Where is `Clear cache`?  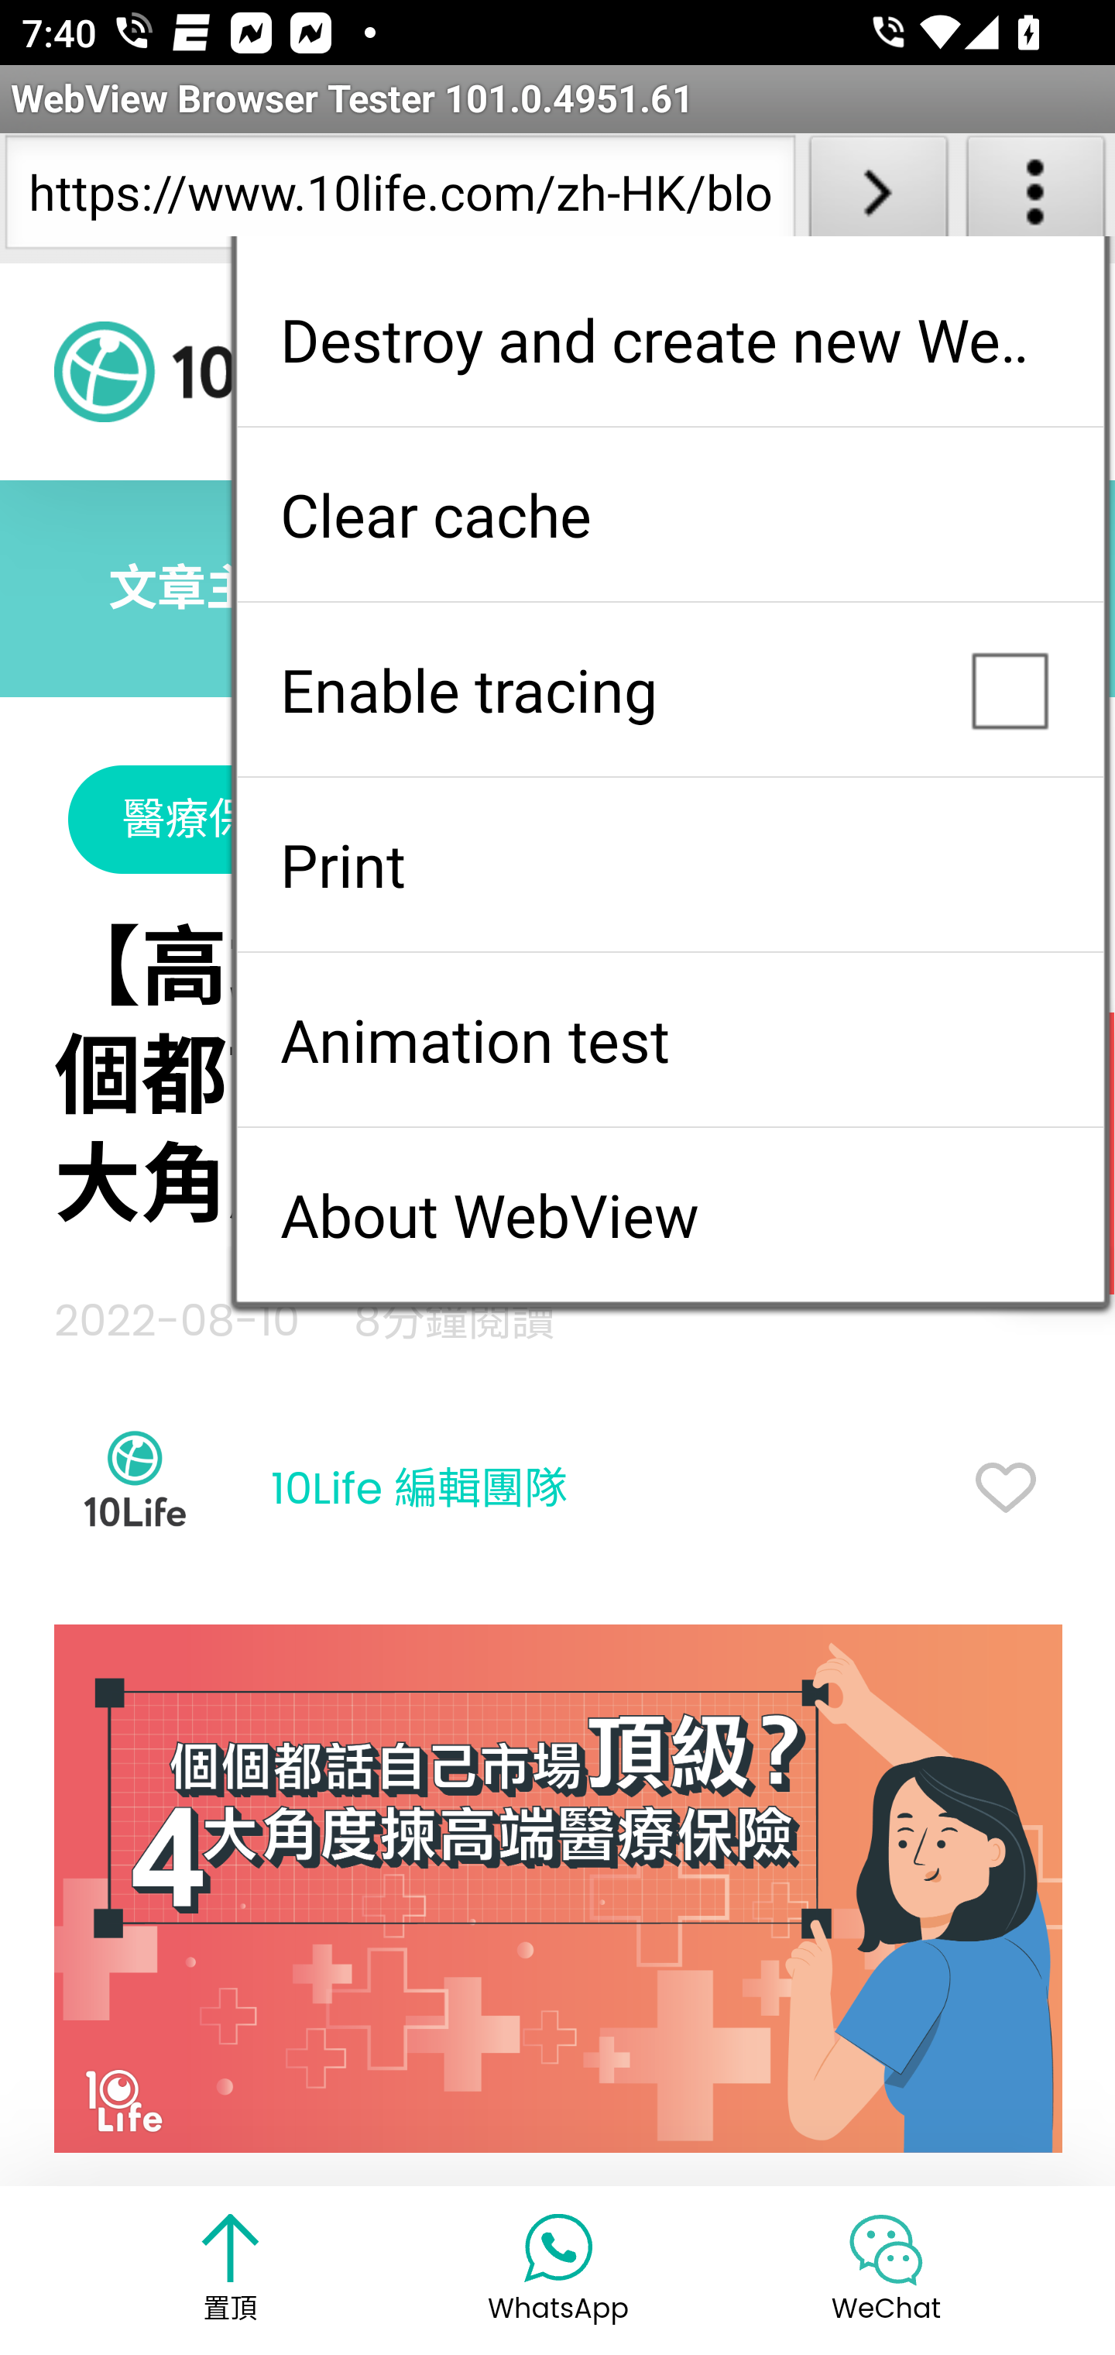 Clear cache is located at coordinates (670, 514).